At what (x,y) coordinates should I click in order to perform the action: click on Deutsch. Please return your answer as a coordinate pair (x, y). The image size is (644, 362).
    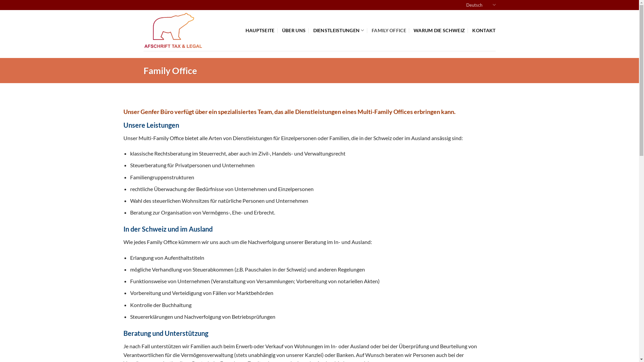
    Looking at the image, I should click on (481, 5).